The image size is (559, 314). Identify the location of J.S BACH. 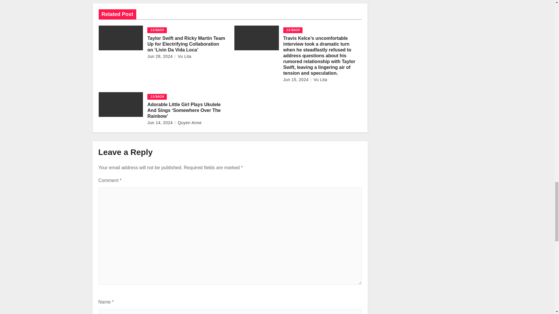
(293, 30).